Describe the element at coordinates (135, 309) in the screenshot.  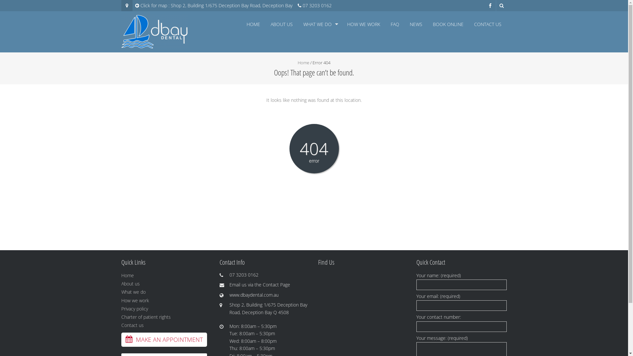
I see `Privacy policy` at that location.